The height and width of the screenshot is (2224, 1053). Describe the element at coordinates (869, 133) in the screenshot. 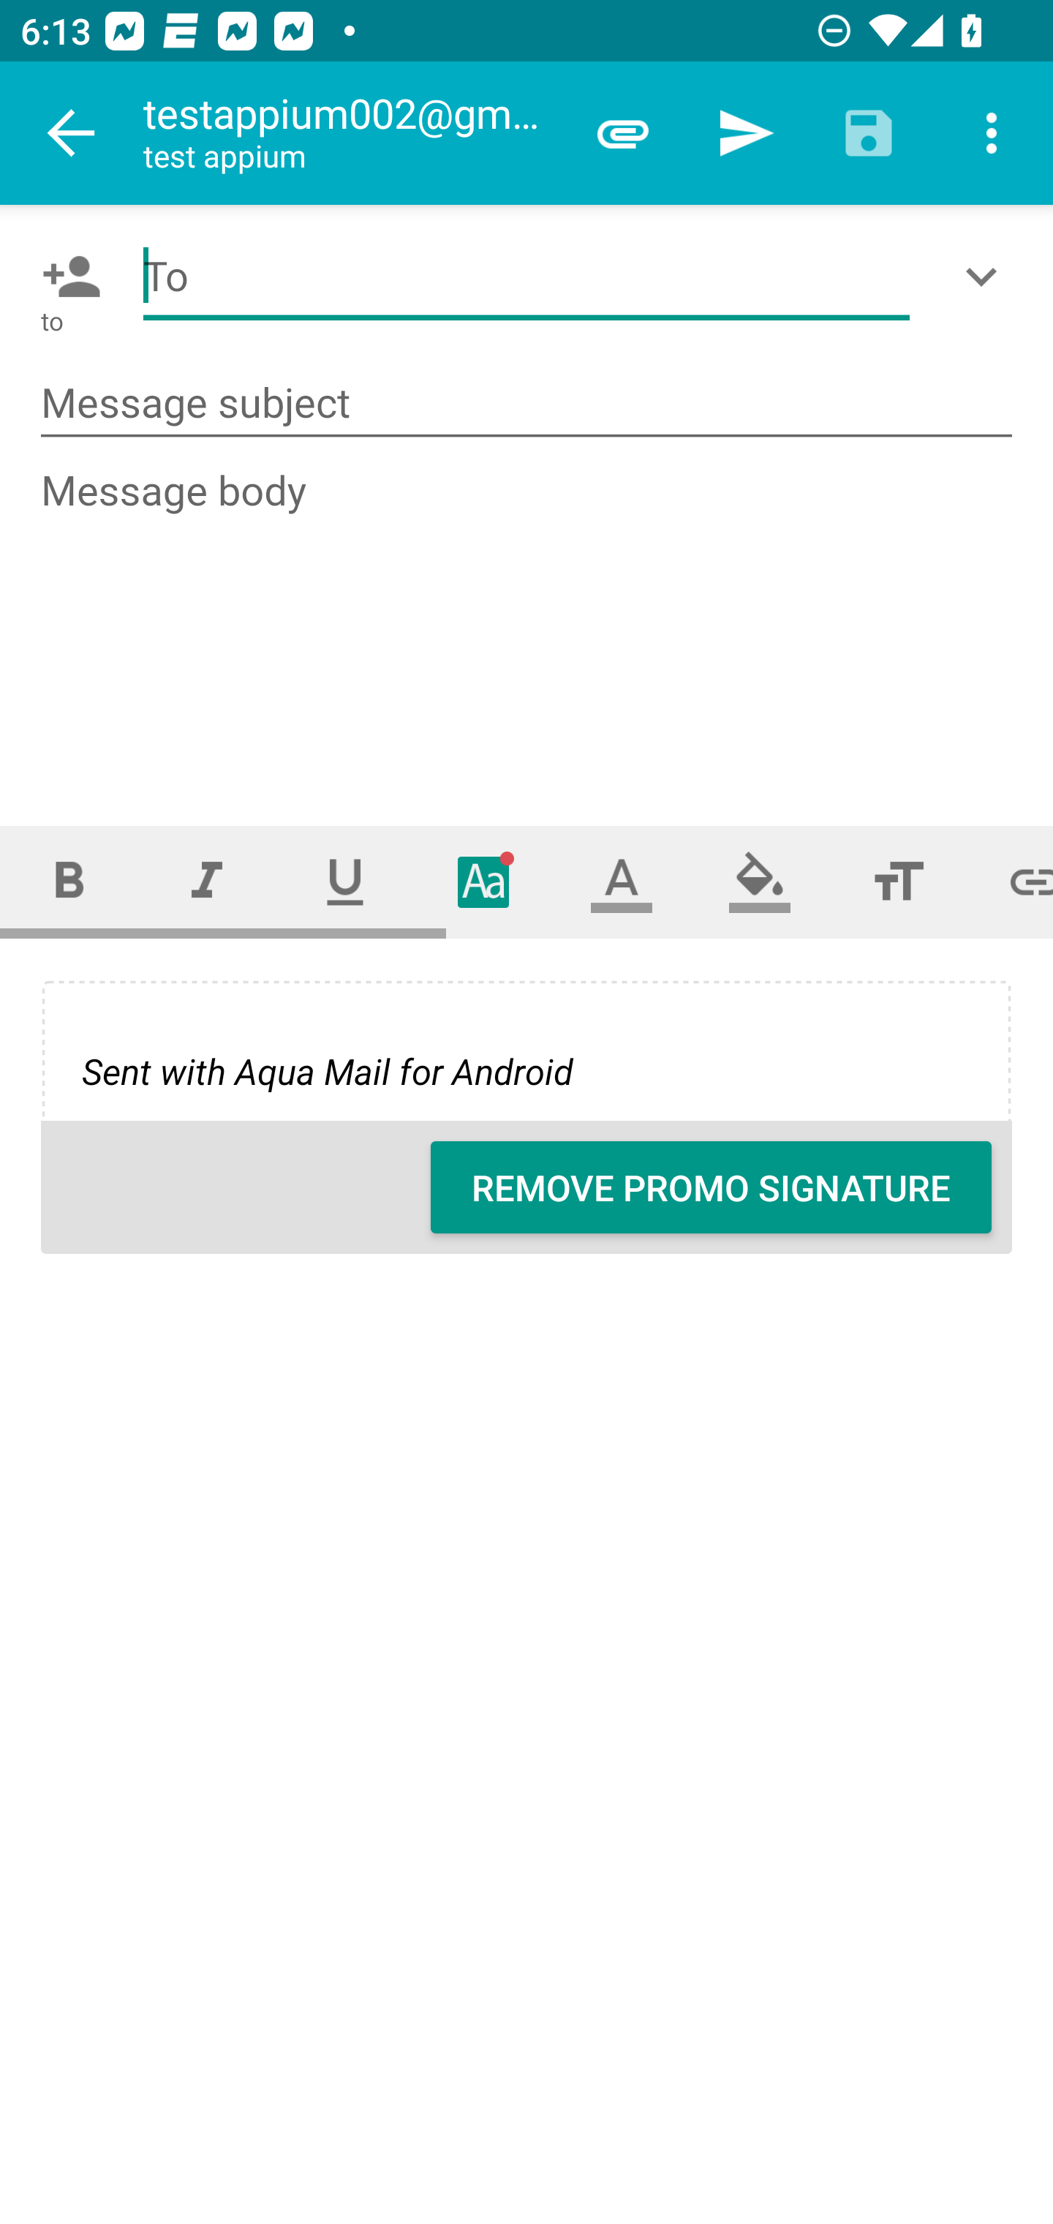

I see `Save` at that location.